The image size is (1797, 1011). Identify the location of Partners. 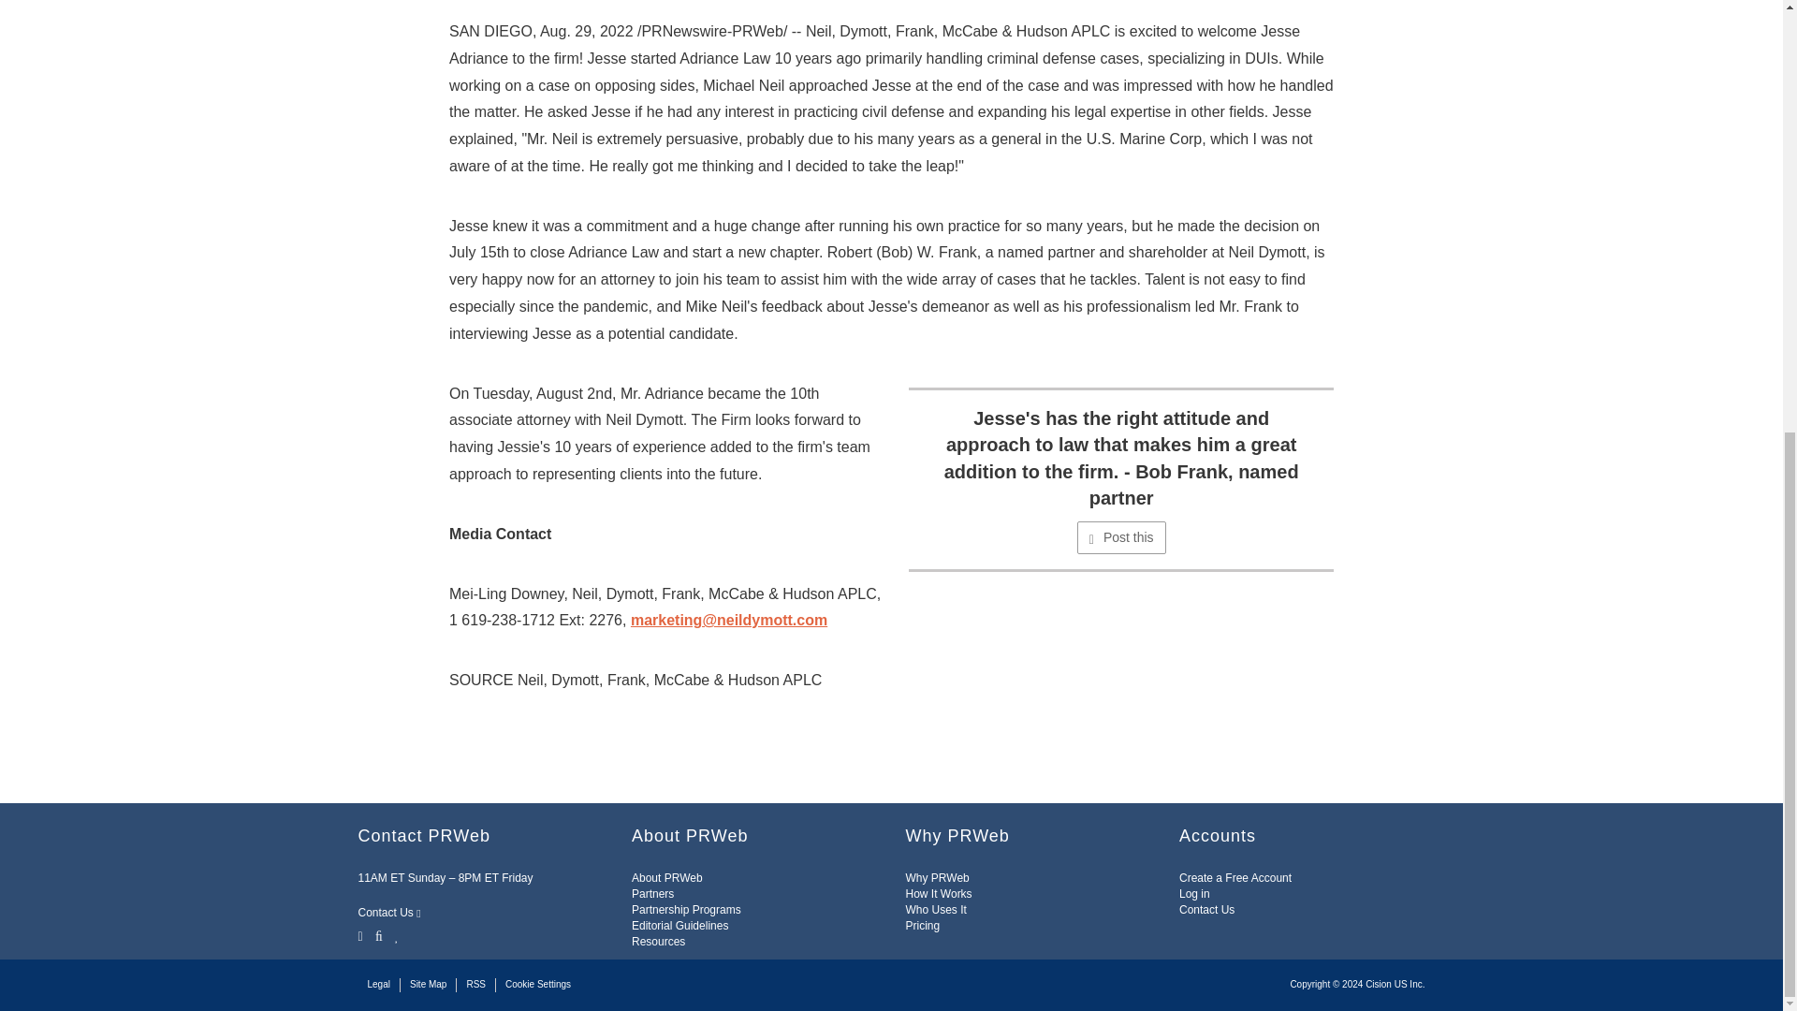
(653, 894).